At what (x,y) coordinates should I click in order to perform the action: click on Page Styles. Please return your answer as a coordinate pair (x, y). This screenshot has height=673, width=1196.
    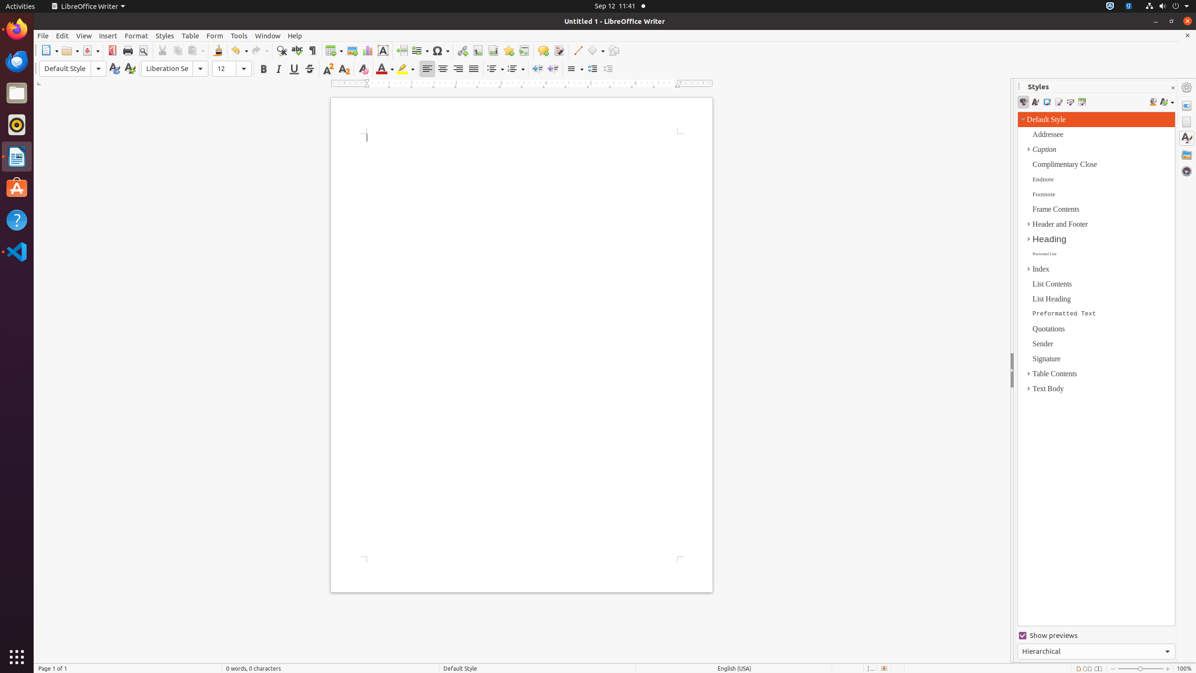
    Looking at the image, I should click on (1059, 102).